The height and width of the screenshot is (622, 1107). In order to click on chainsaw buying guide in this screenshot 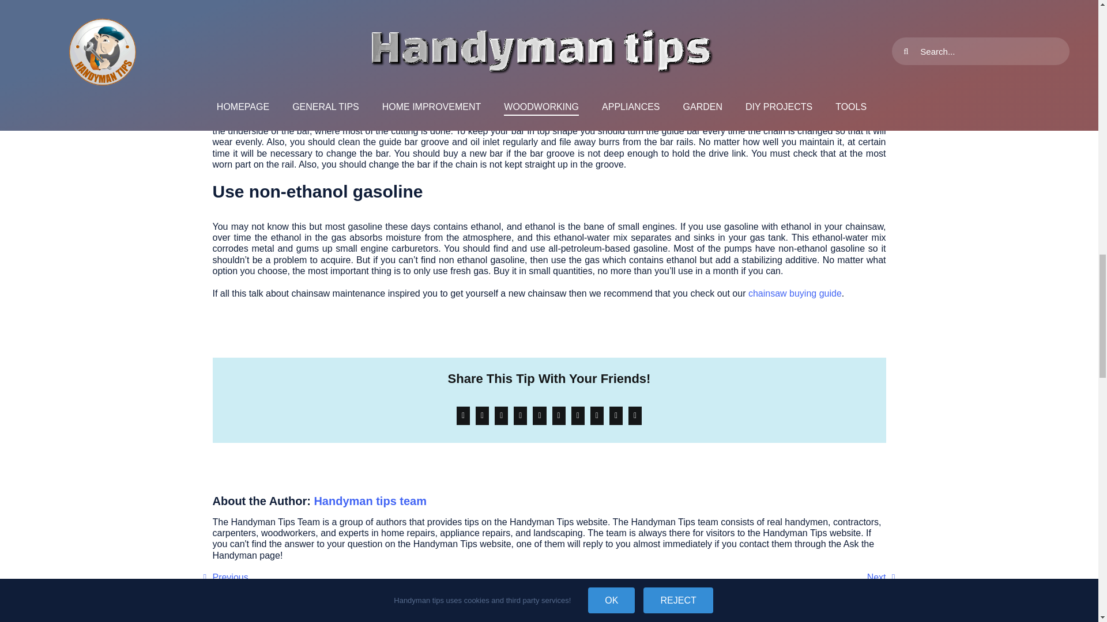, I will do `click(795, 294)`.